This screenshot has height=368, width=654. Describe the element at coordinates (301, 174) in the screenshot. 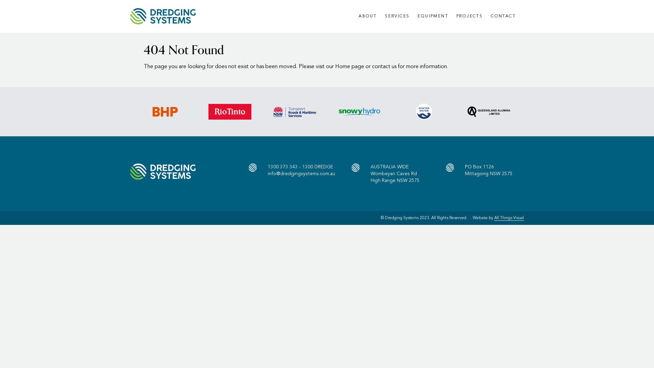

I see `info@dredgingsystems.com.au` at that location.